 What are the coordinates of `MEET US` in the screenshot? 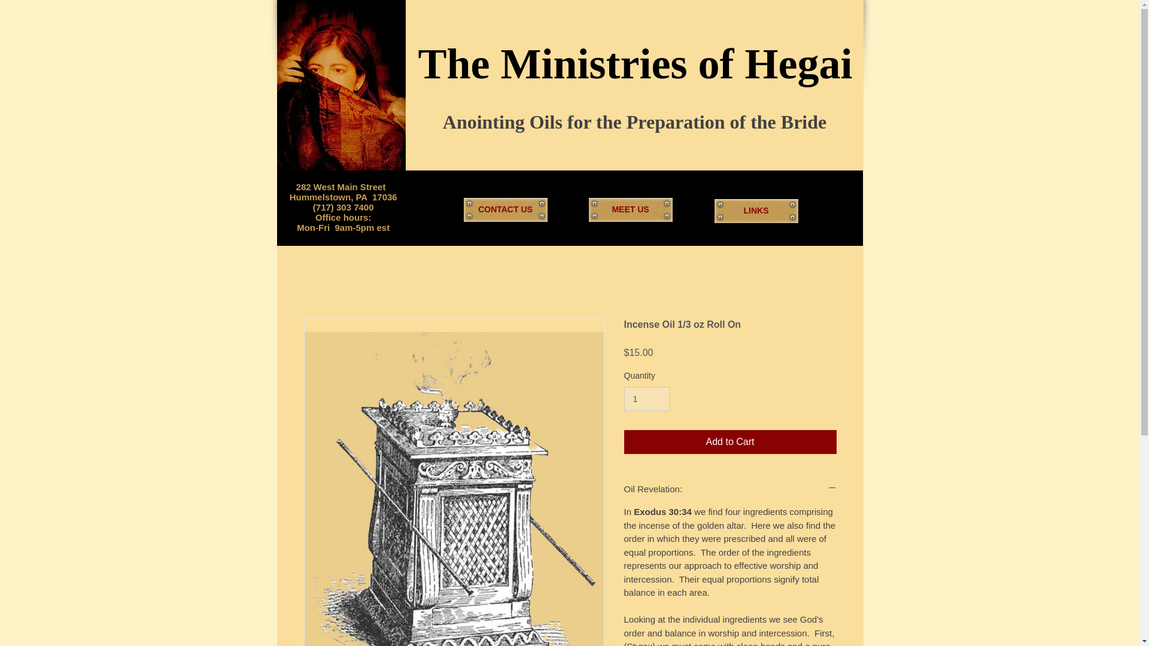 It's located at (630, 209).